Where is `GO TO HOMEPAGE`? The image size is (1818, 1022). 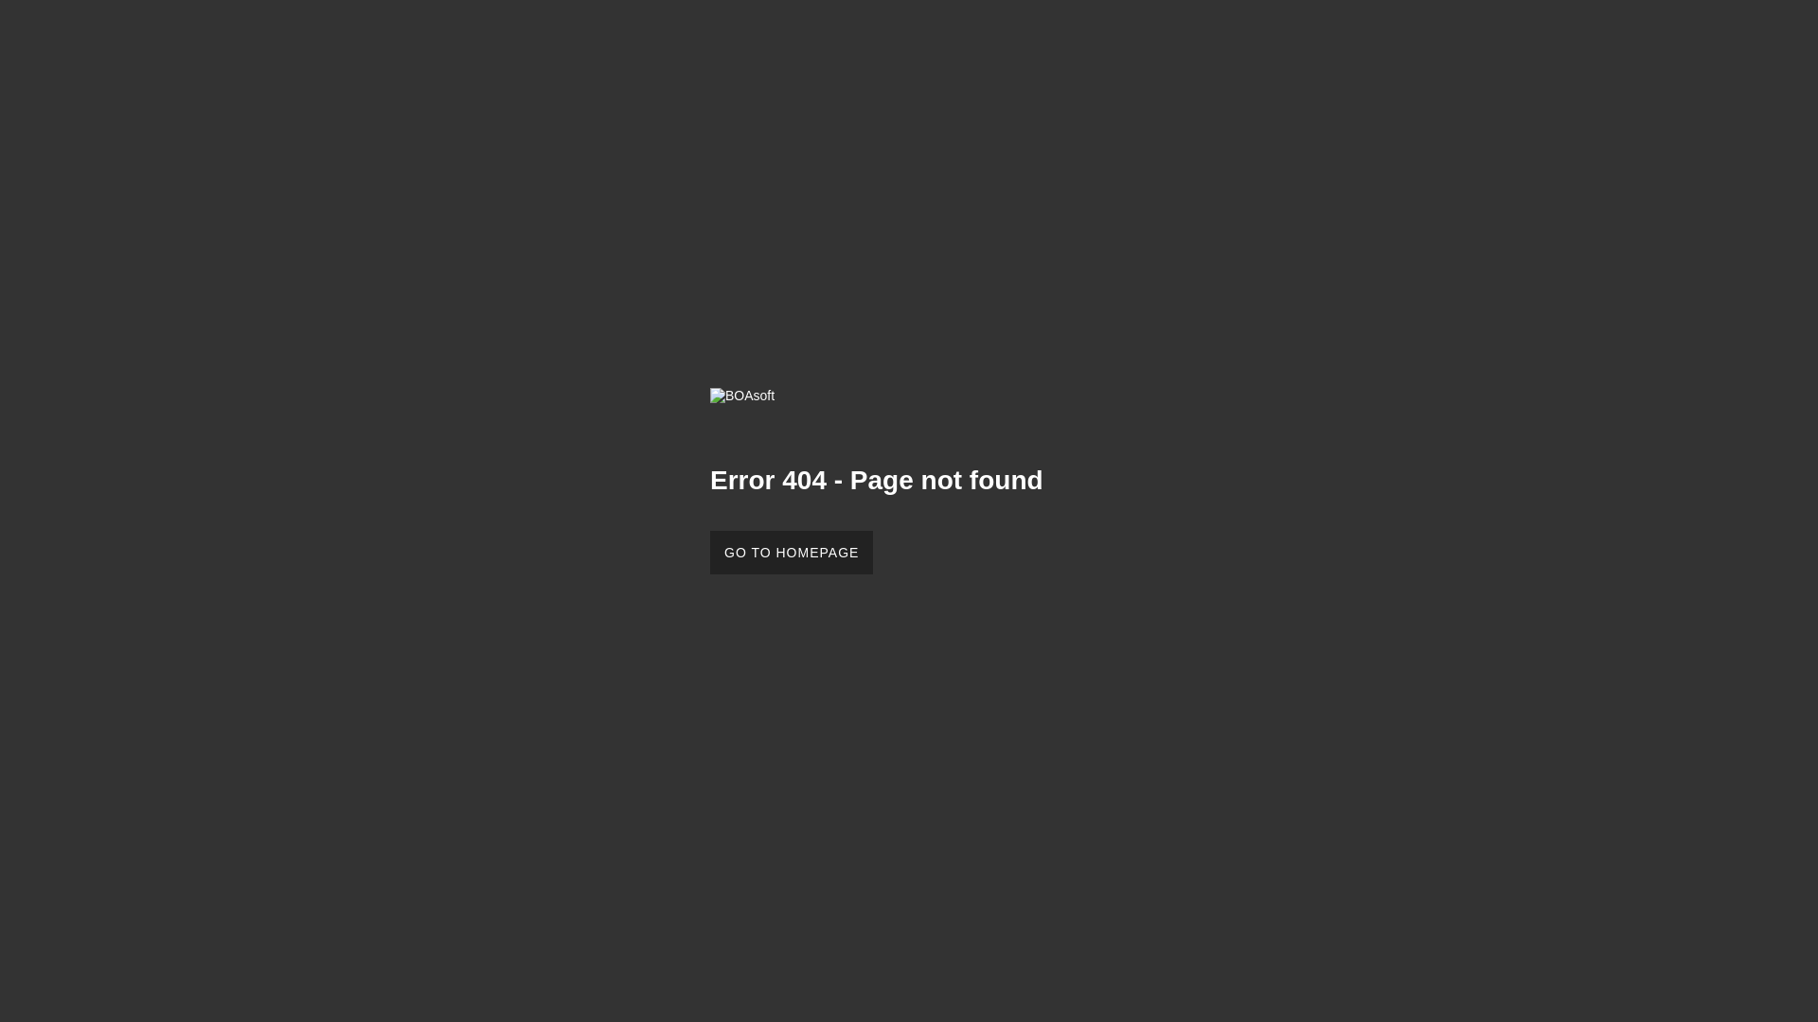 GO TO HOMEPAGE is located at coordinates (792, 553).